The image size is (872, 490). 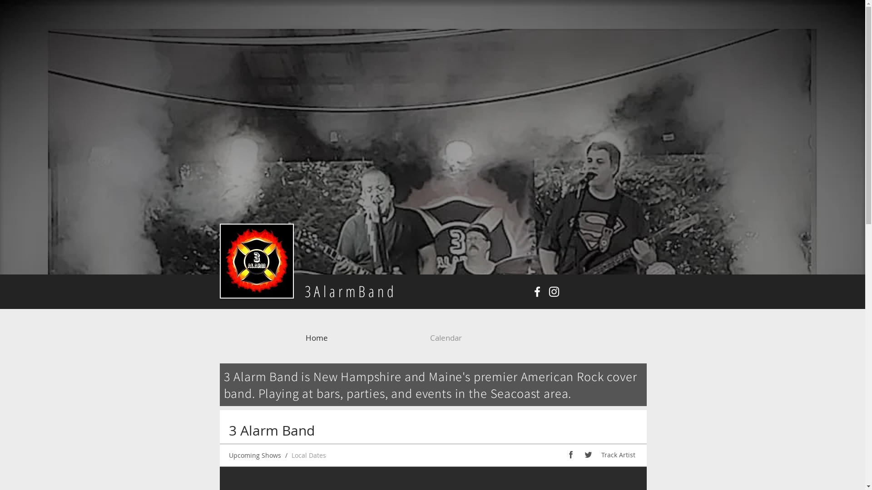 What do you see at coordinates (361, 338) in the screenshot?
I see `Home` at bounding box center [361, 338].